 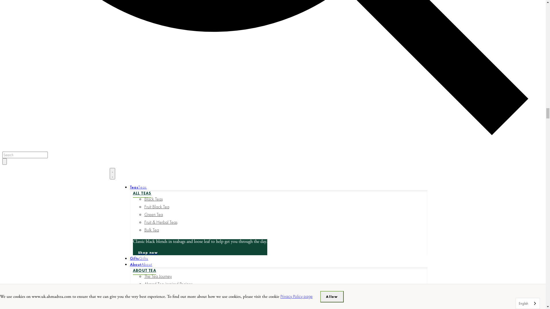 I want to click on CHF, so click(x=17, y=193).